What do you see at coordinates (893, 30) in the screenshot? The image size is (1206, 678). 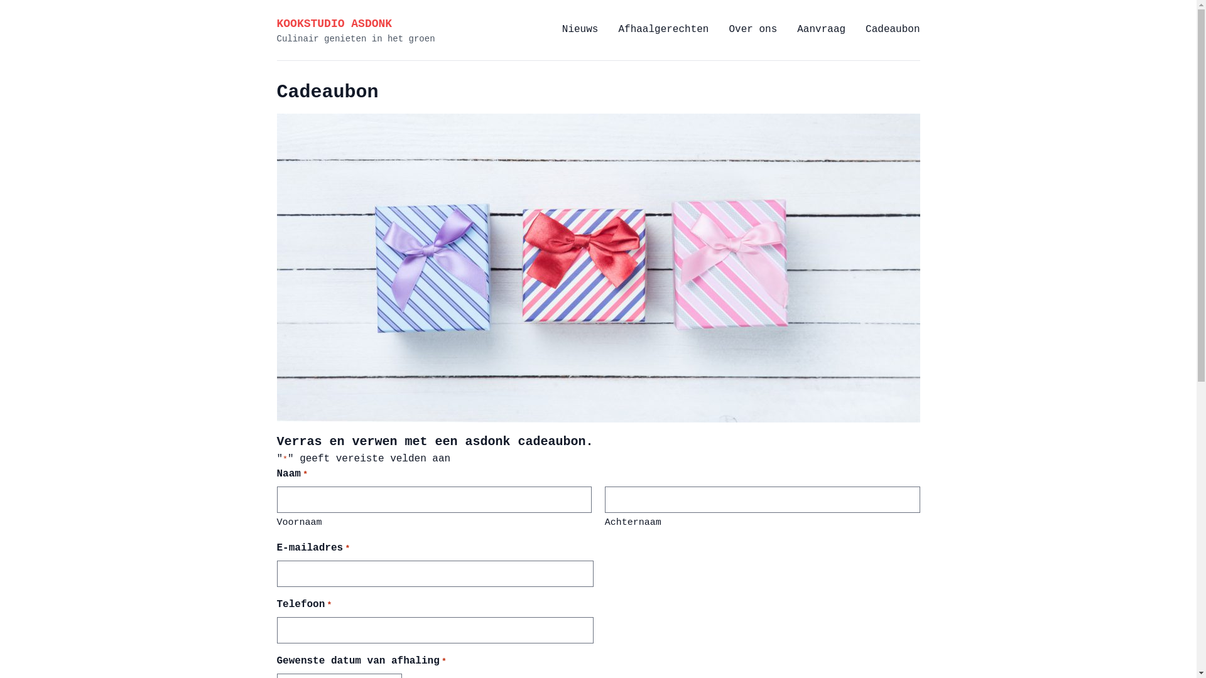 I see `Cadeaubon` at bounding box center [893, 30].